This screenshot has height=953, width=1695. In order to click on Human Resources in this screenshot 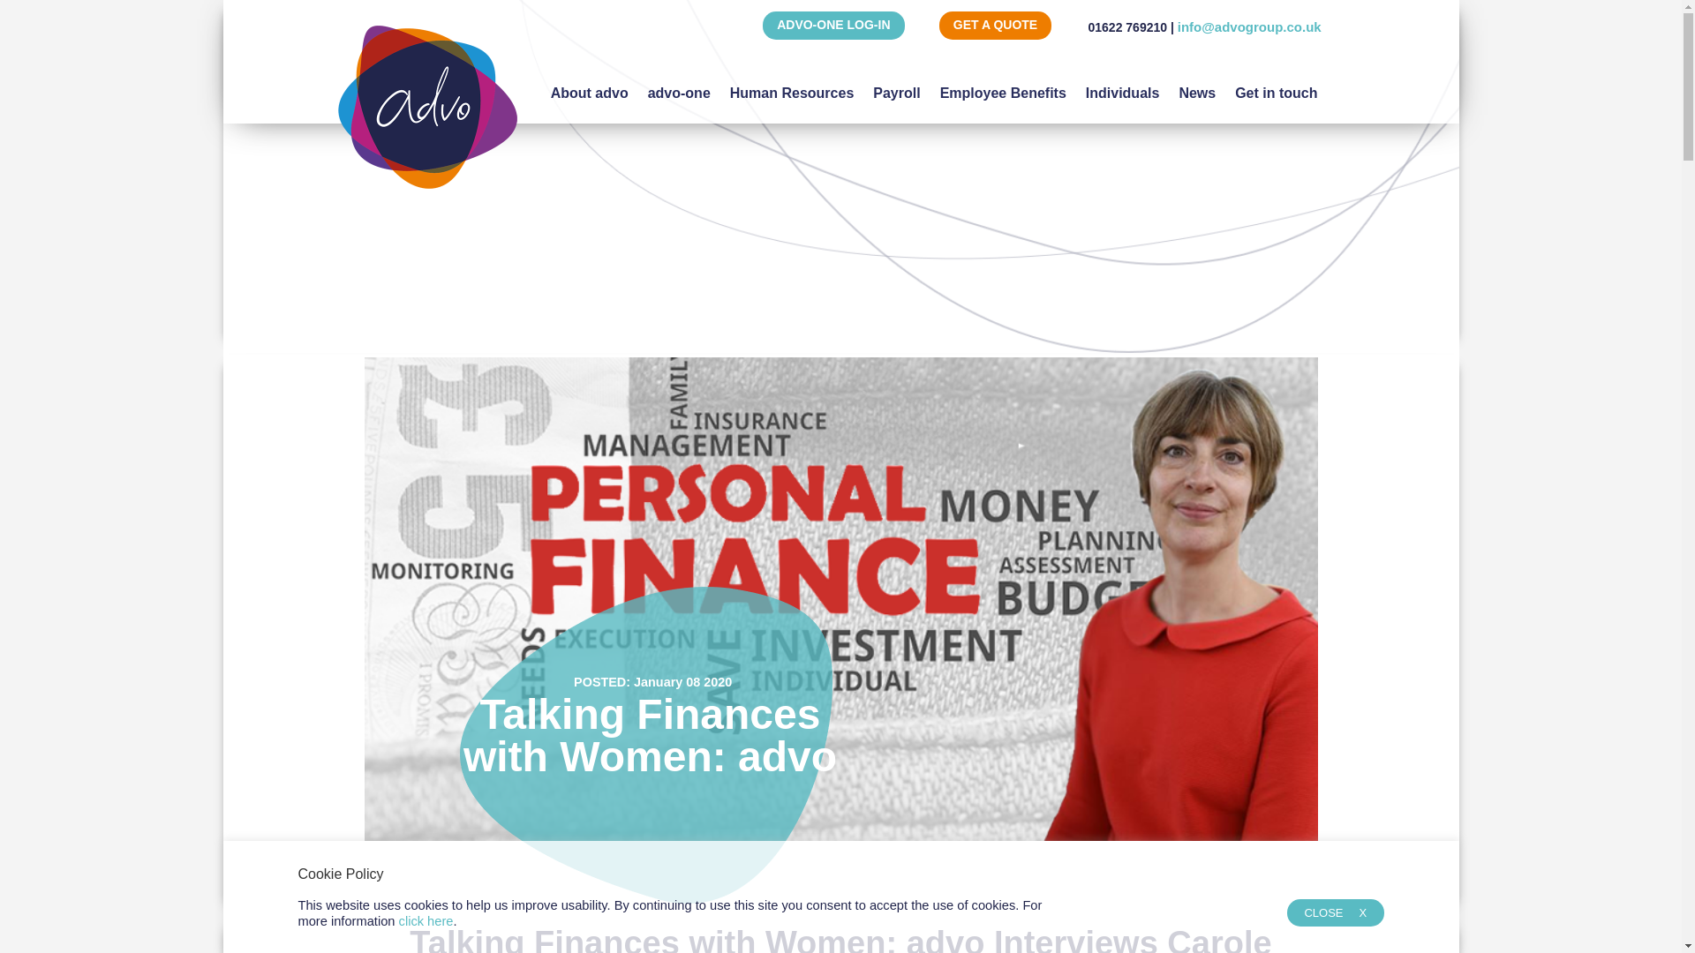, I will do `click(792, 85)`.